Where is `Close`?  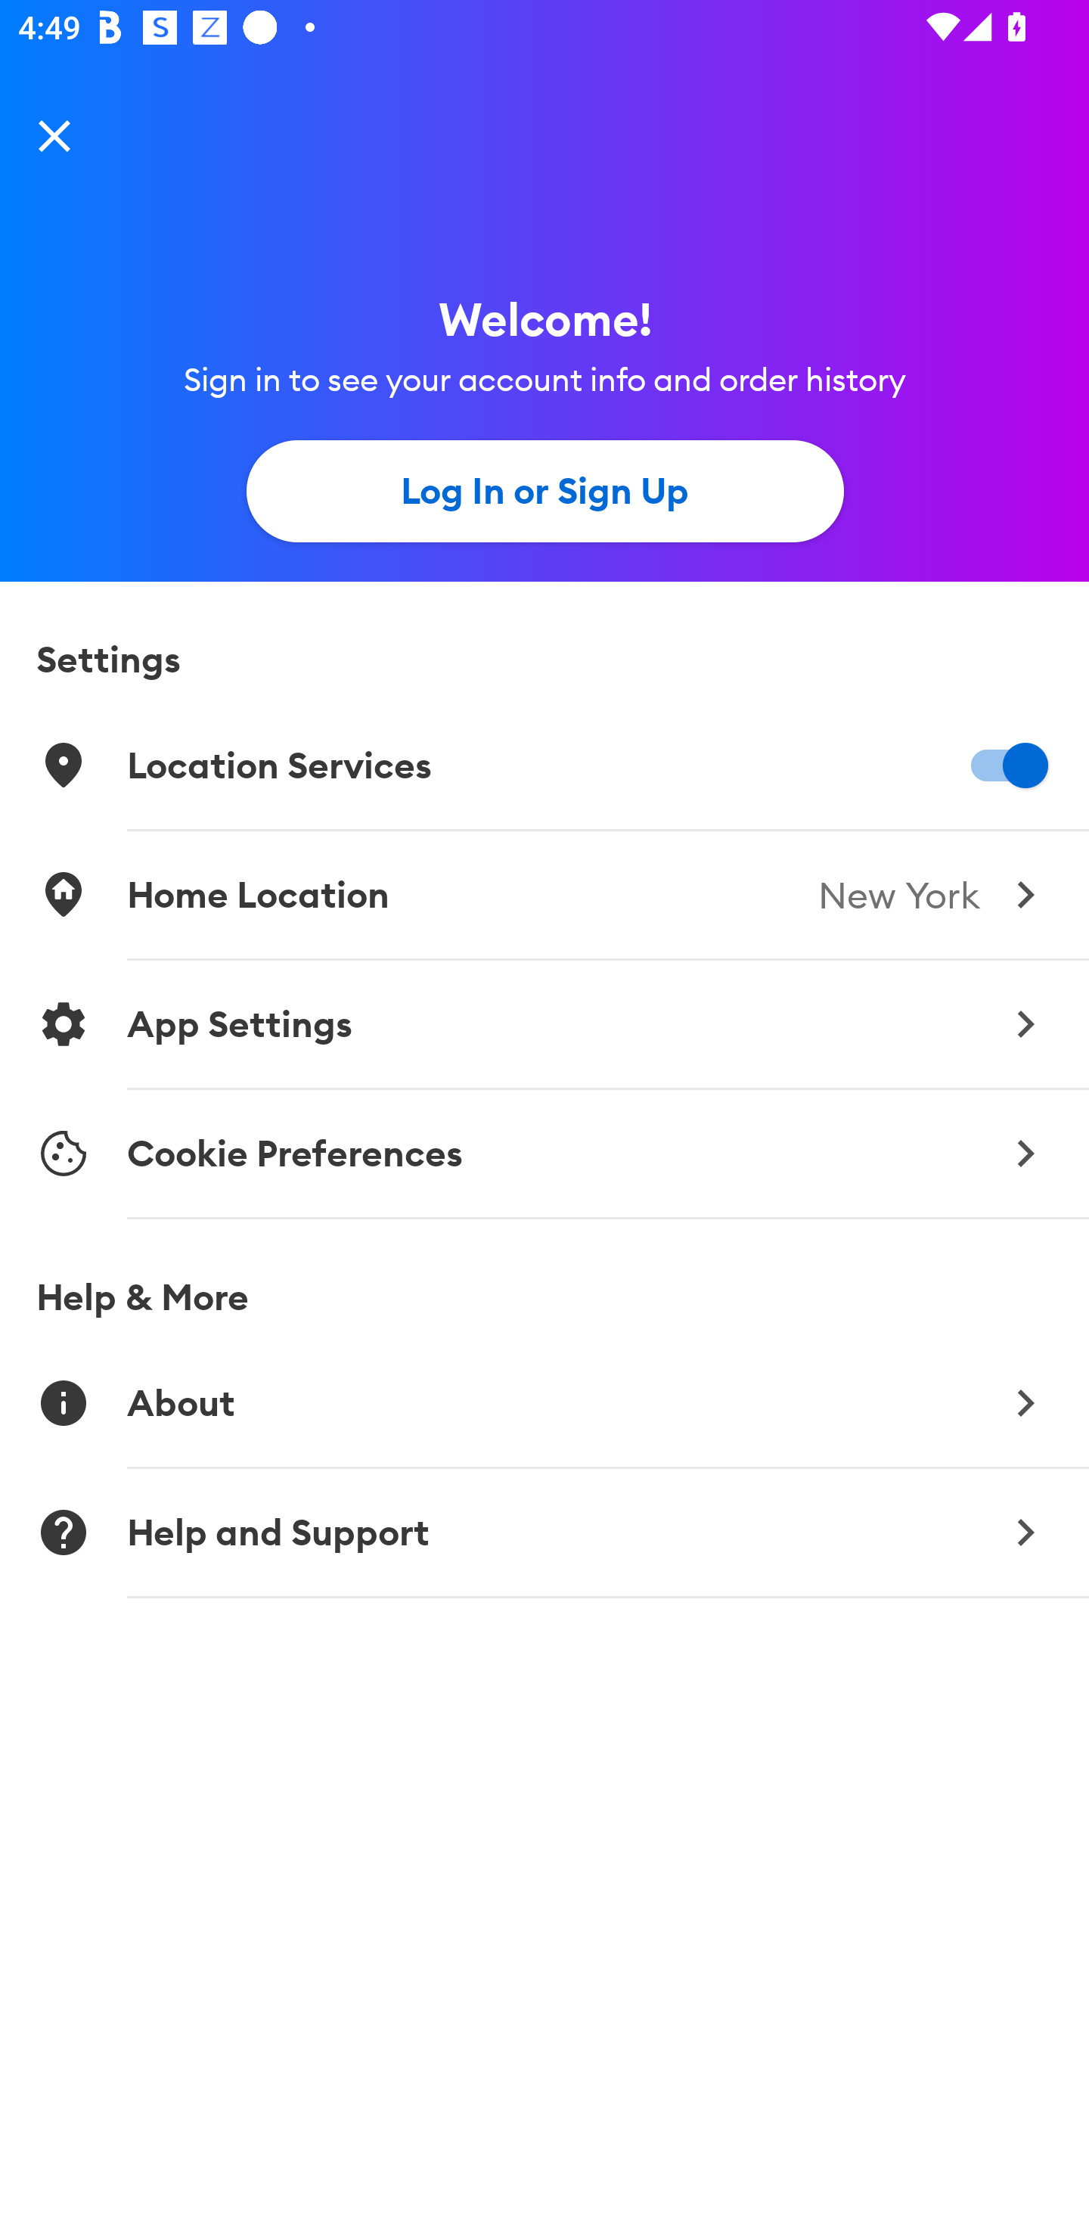
Close is located at coordinates (54, 135).